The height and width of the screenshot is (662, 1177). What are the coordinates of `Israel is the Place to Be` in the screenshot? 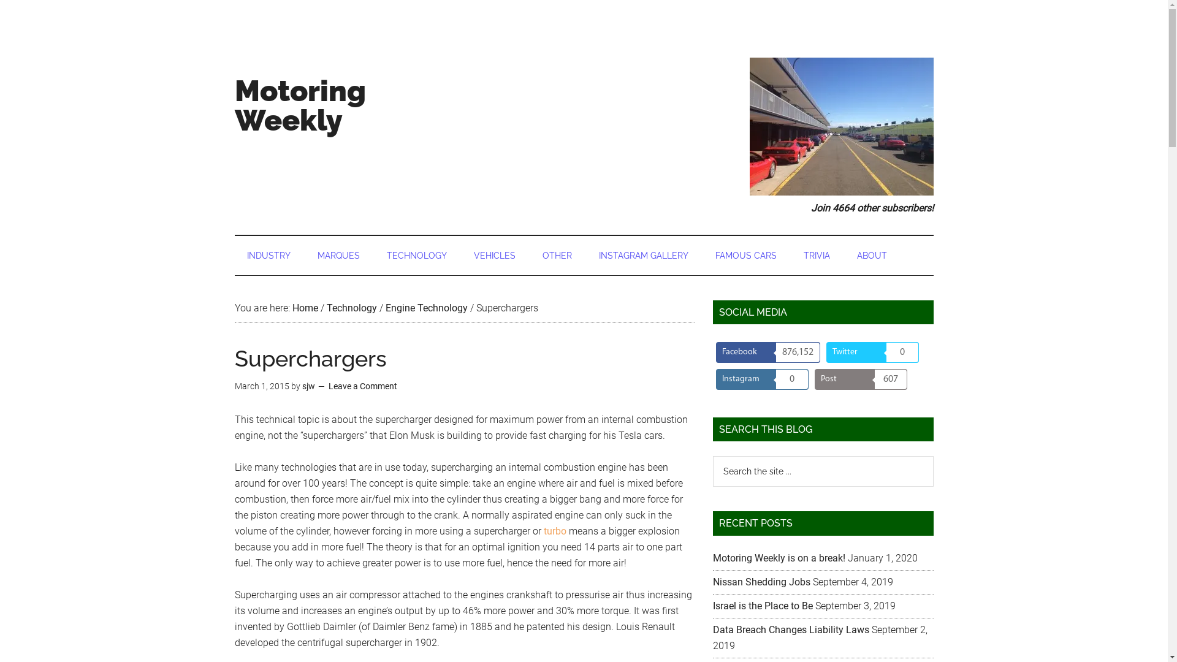 It's located at (763, 606).